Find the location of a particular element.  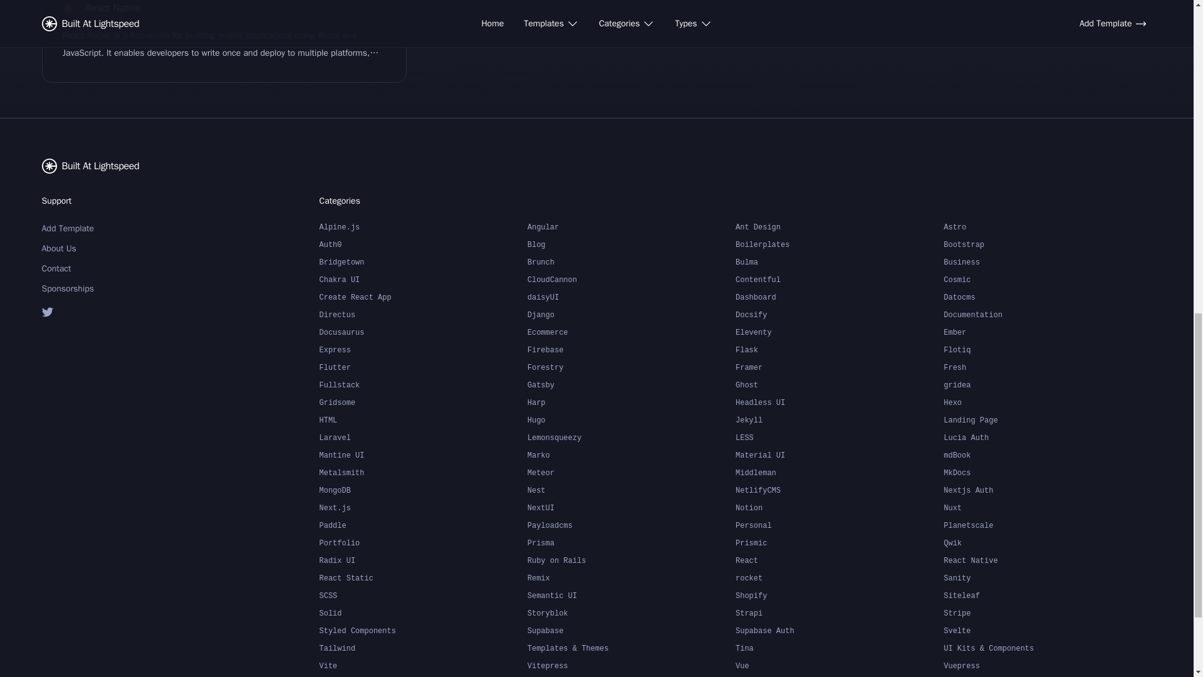

Cosmic is located at coordinates (1047, 280).